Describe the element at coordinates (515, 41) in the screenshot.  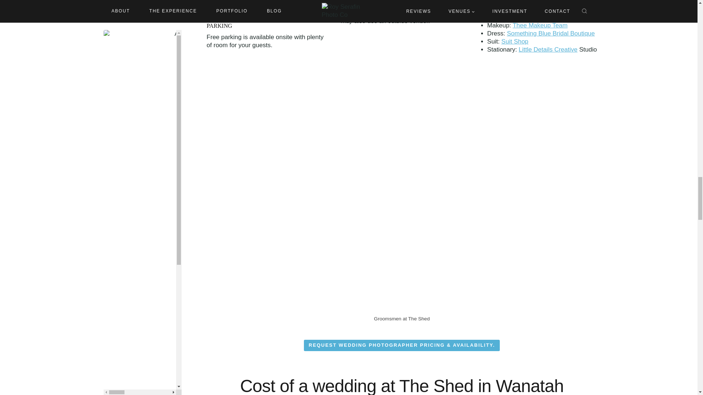
I see `Suit Shop` at that location.